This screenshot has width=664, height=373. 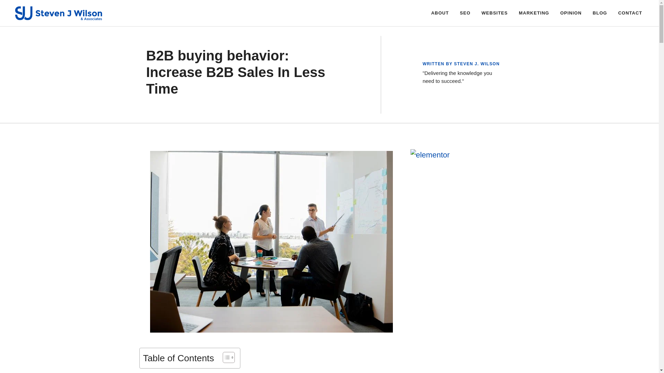 I want to click on ABOUT, so click(x=440, y=13).